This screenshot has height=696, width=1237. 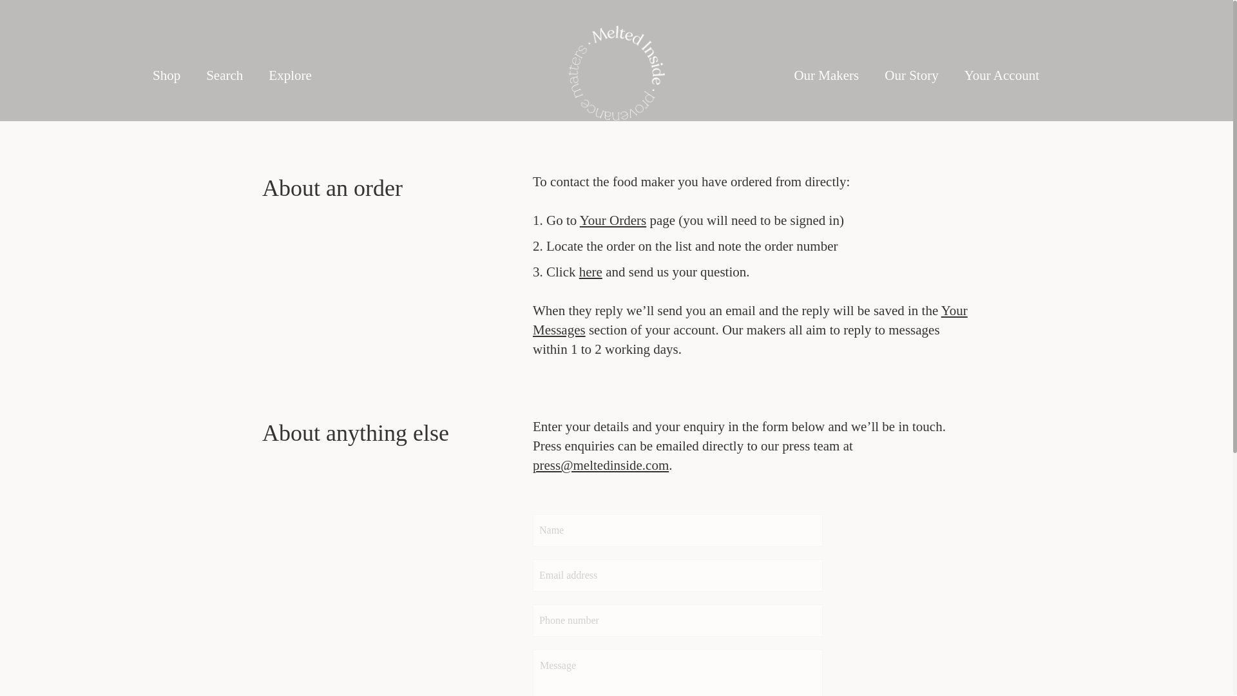 What do you see at coordinates (617, 75) in the screenshot?
I see `Melted Inside` at bounding box center [617, 75].